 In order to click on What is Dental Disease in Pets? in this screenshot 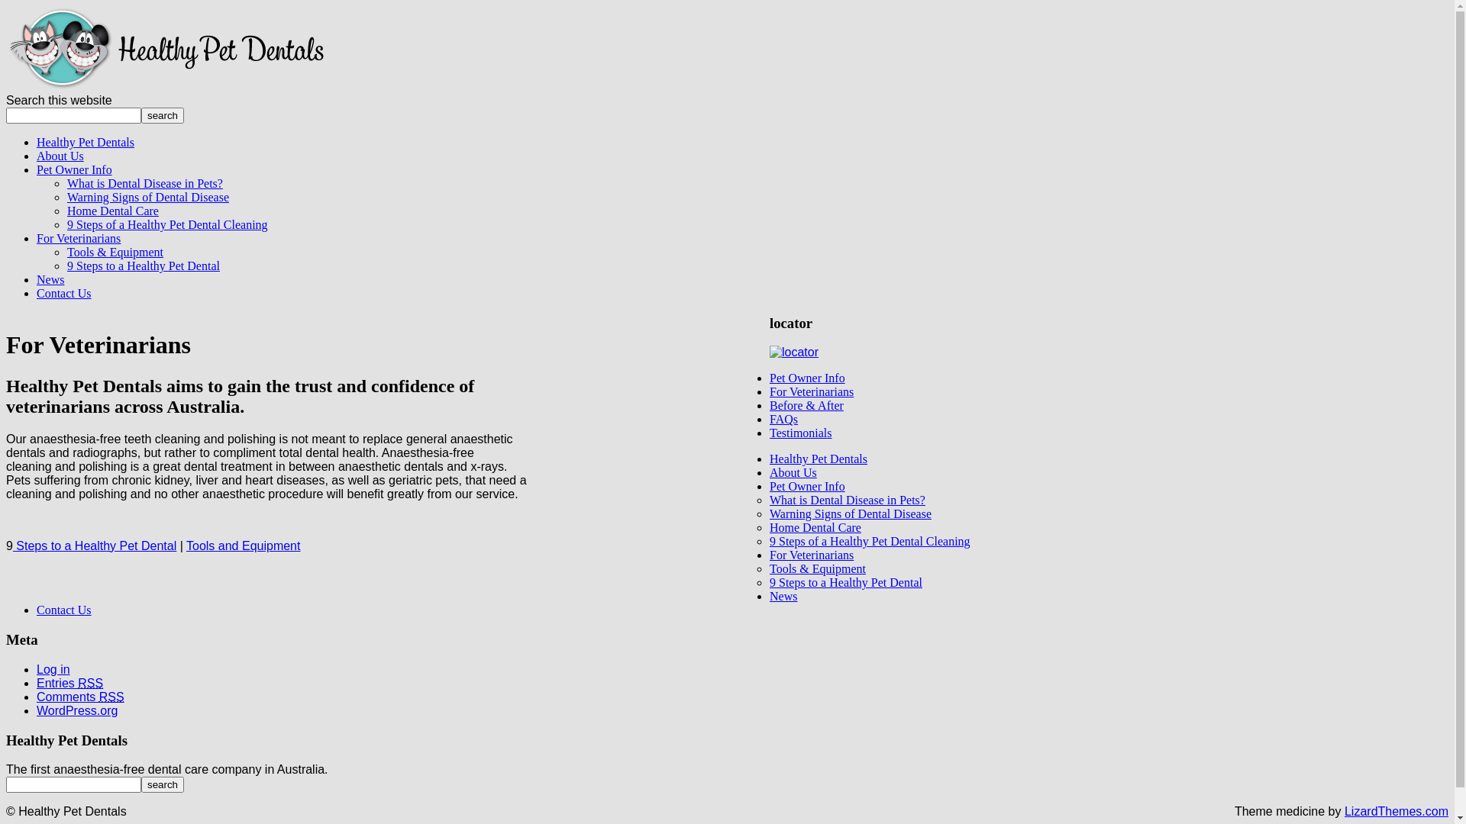, I will do `click(145, 183)`.